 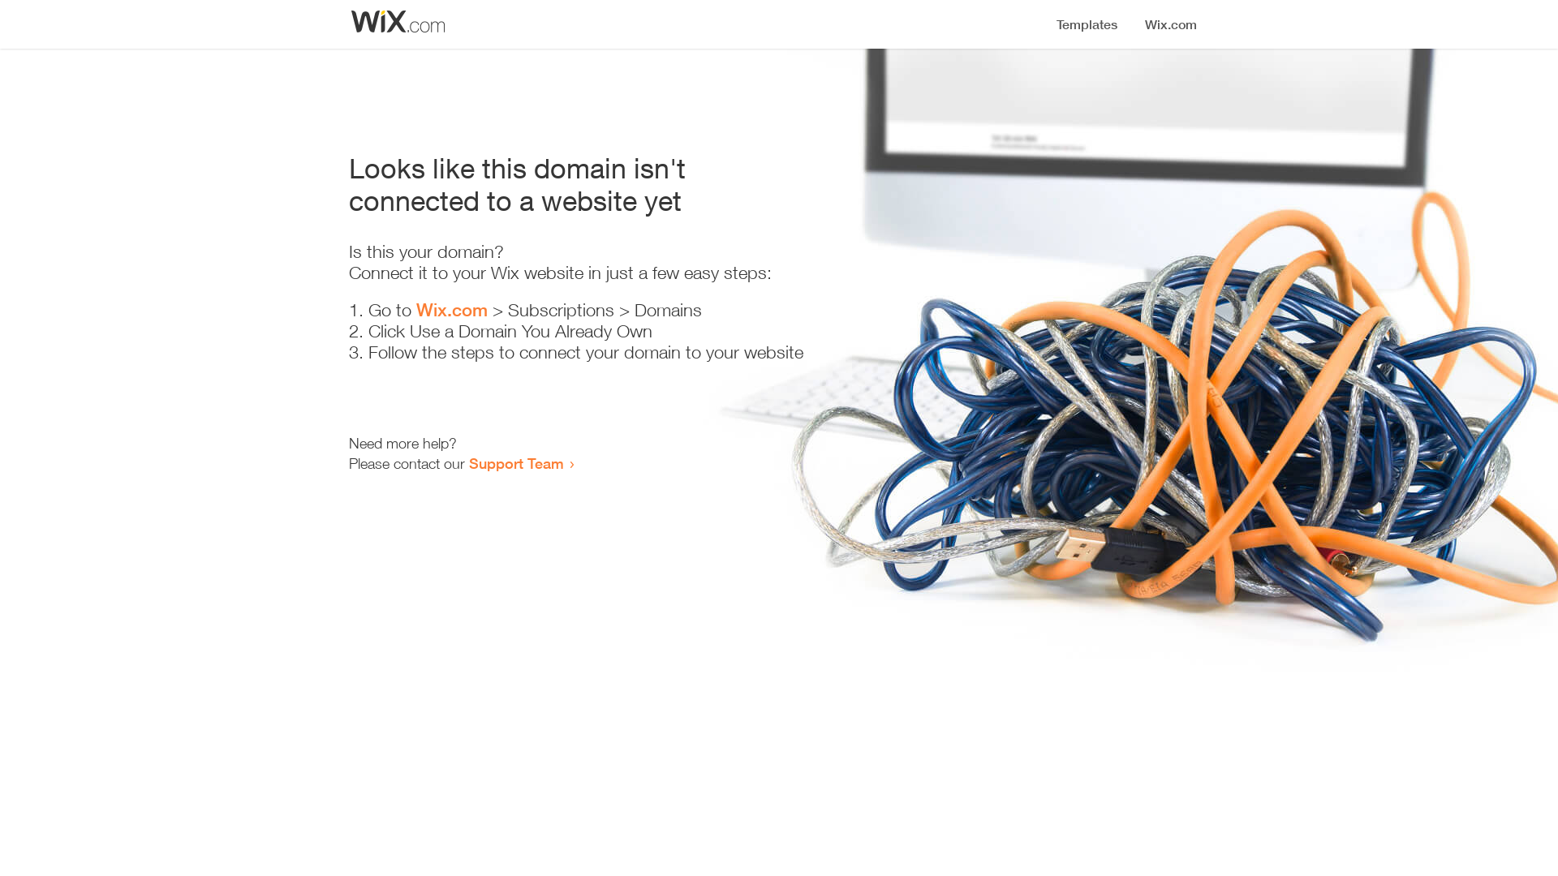 What do you see at coordinates (516, 463) in the screenshot?
I see `Support Team` at bounding box center [516, 463].